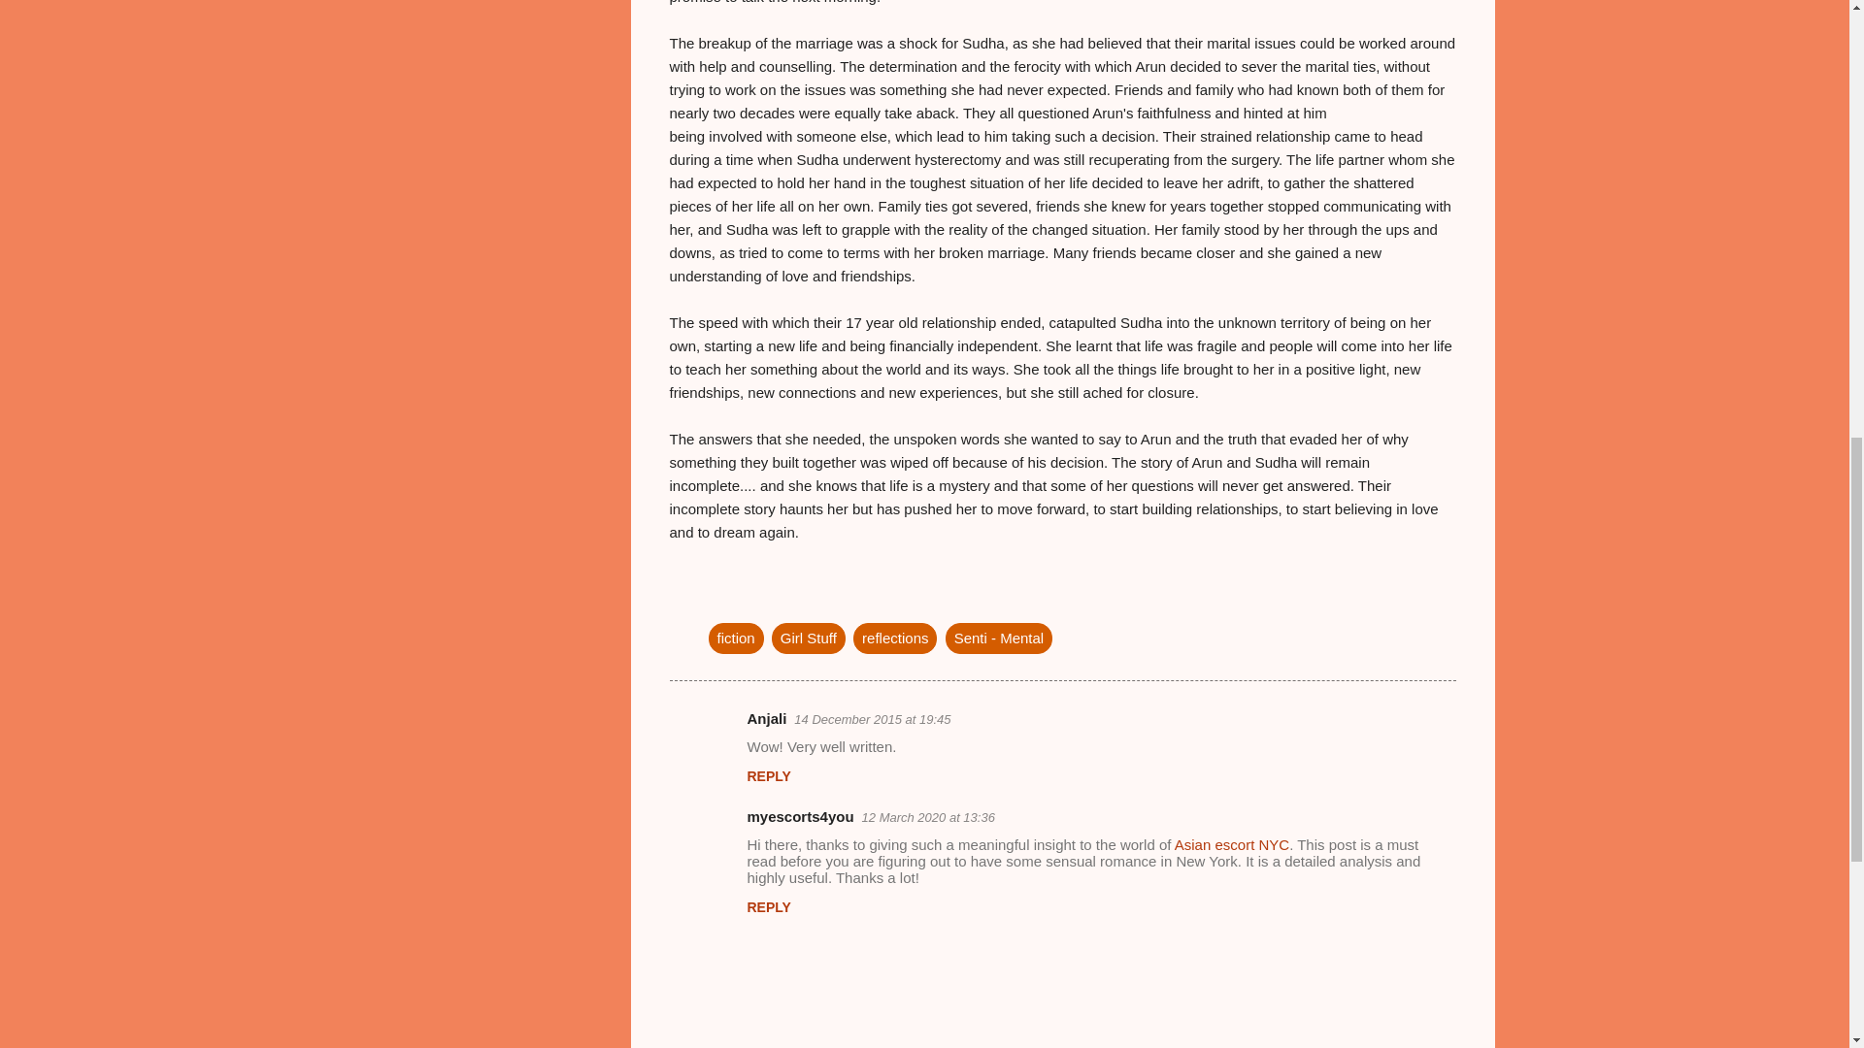  What do you see at coordinates (769, 775) in the screenshot?
I see `REPLY` at bounding box center [769, 775].